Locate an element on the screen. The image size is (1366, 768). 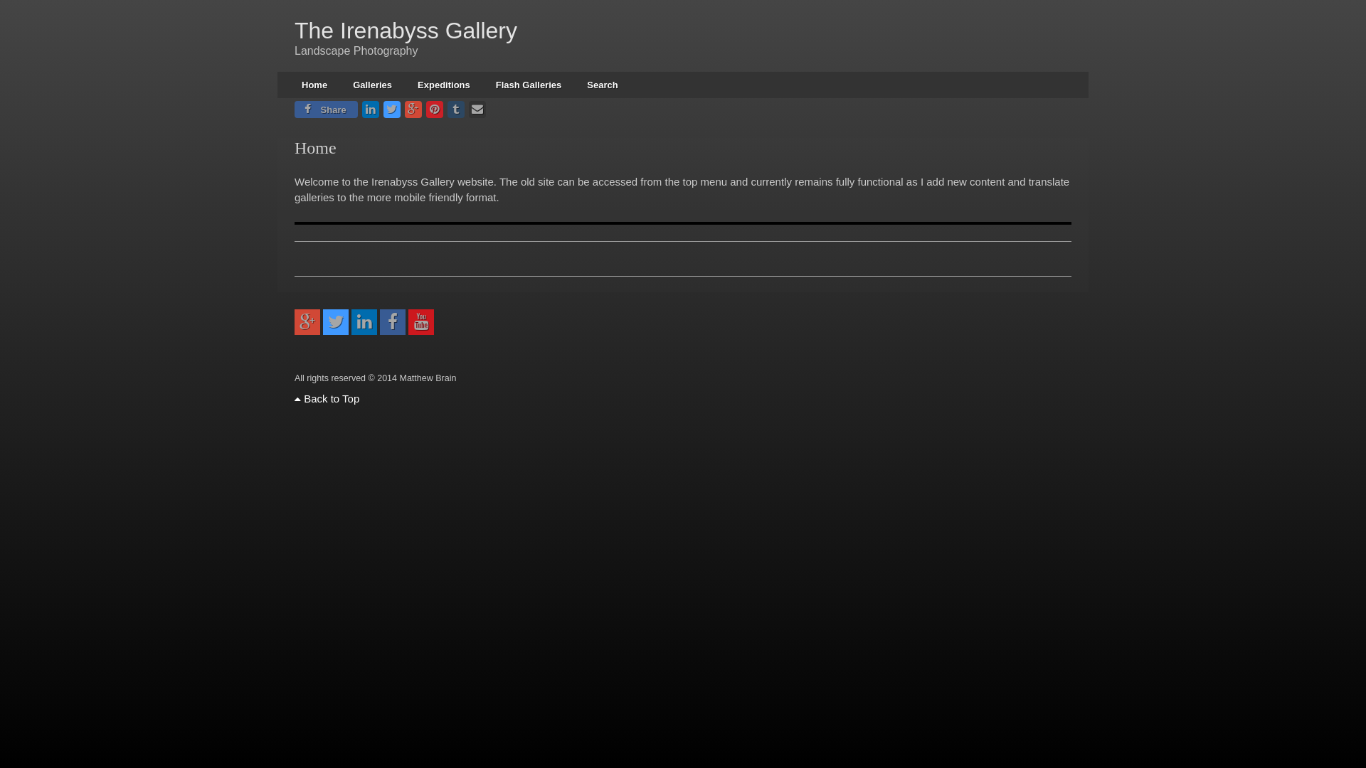
Twitter is located at coordinates (336, 322).